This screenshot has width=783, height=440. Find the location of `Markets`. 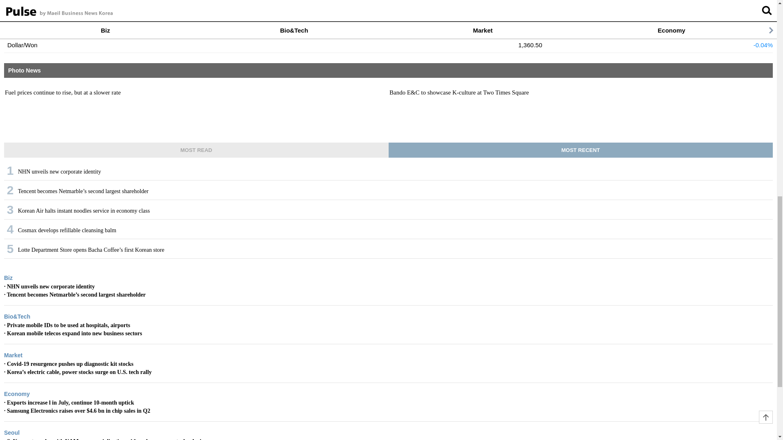

Markets is located at coordinates (17, 1).